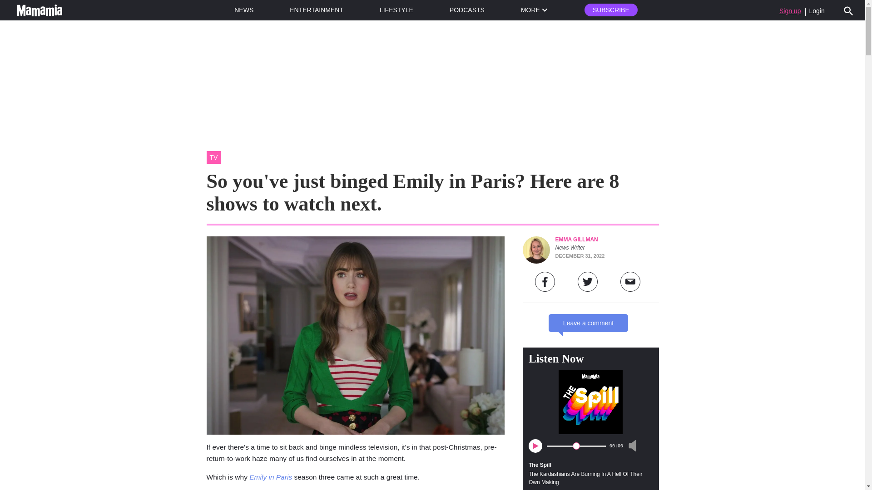 The width and height of the screenshot is (872, 490). What do you see at coordinates (396, 10) in the screenshot?
I see `LIFESTYLE` at bounding box center [396, 10].